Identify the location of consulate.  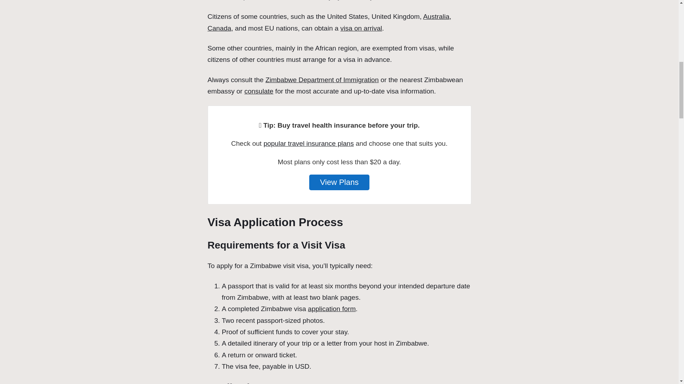
(259, 91).